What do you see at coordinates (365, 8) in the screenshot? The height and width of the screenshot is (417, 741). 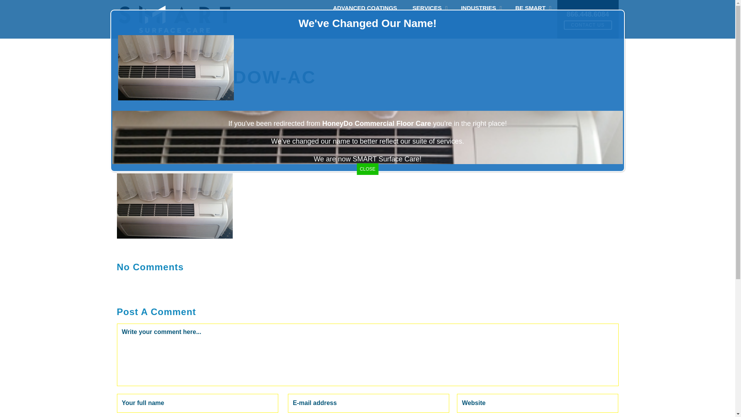 I see `ADVANCED COATINGS` at bounding box center [365, 8].